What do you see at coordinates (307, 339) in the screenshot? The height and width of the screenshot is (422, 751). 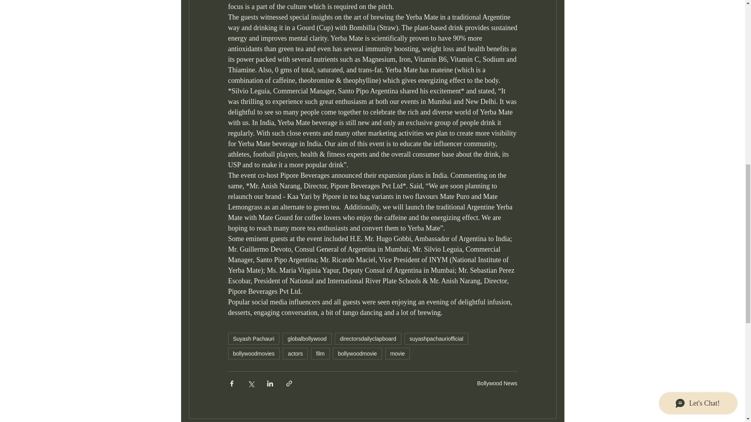 I see `globalbollywood` at bounding box center [307, 339].